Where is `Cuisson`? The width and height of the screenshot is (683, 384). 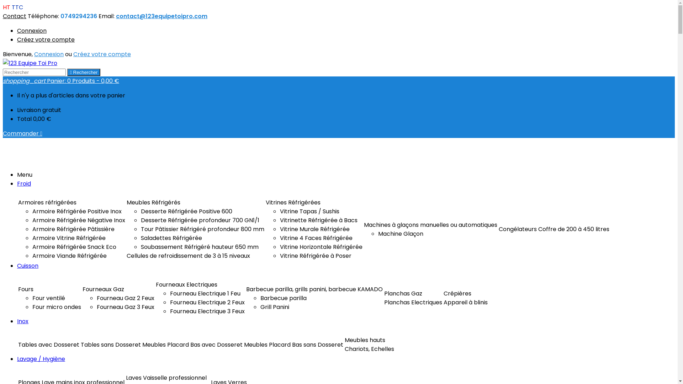
Cuisson is located at coordinates (28, 266).